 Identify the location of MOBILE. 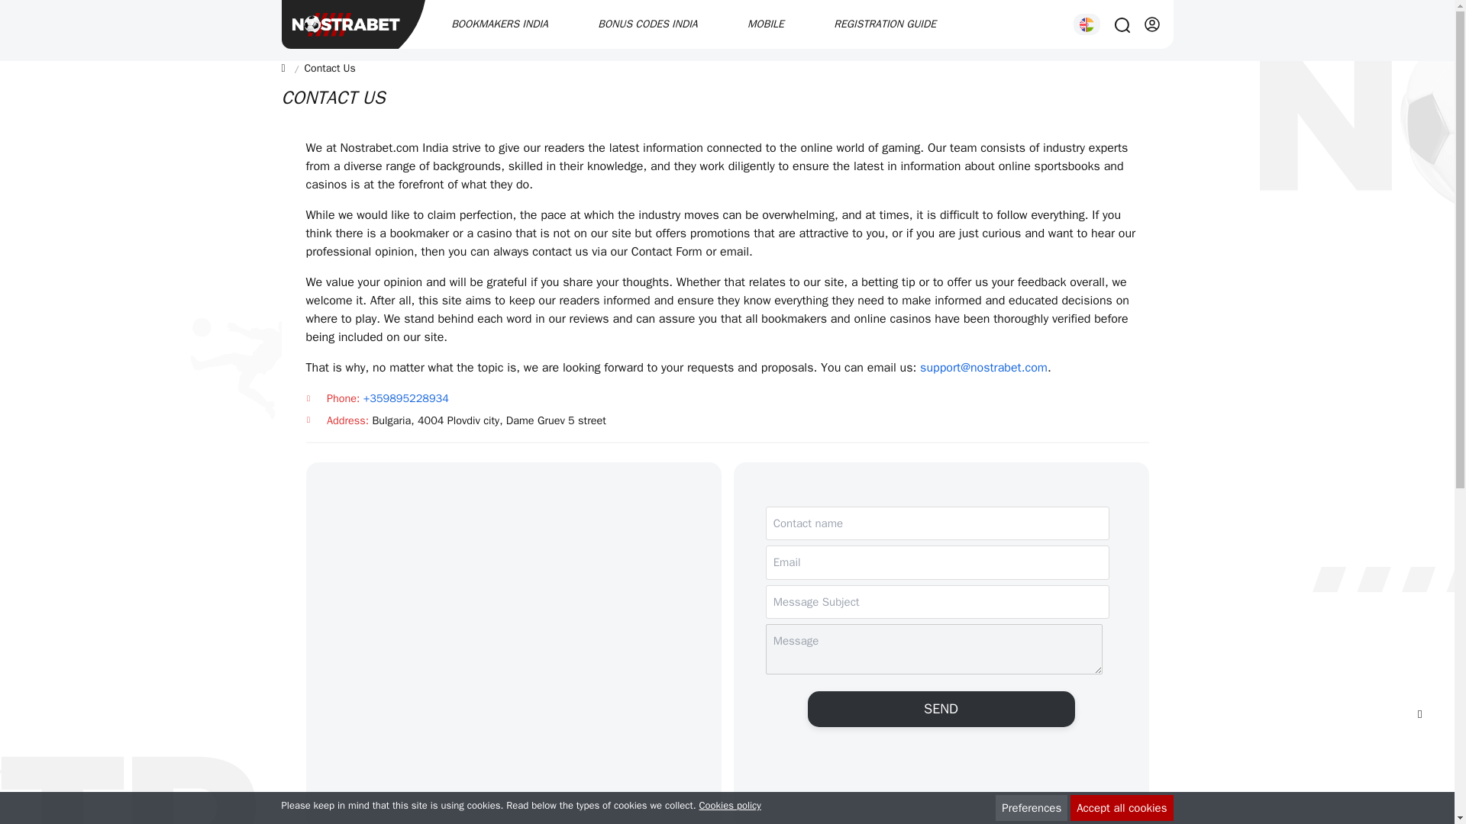
(766, 24).